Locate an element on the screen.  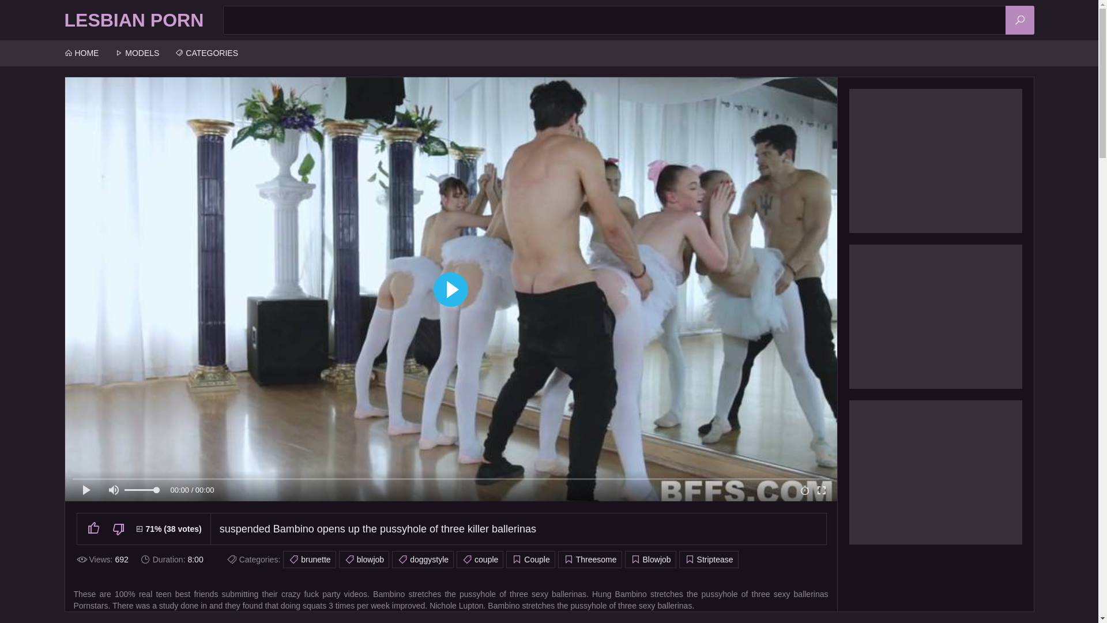
Threesome is located at coordinates (590, 560).